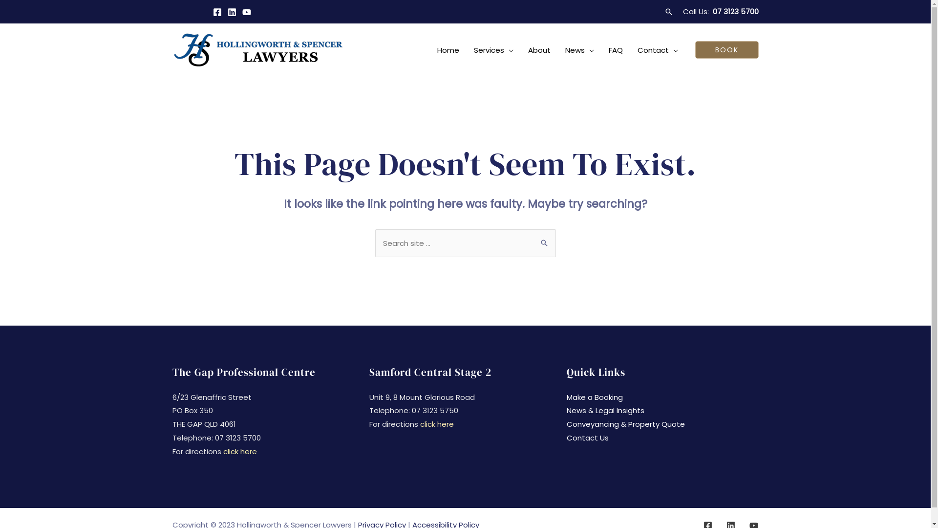 Image resolution: width=938 pixels, height=528 pixels. What do you see at coordinates (595, 397) in the screenshot?
I see `Make a Booking` at bounding box center [595, 397].